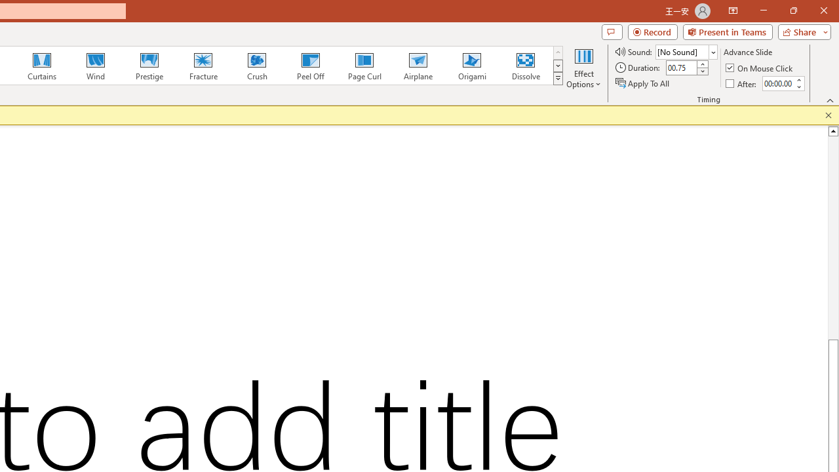 Image resolution: width=839 pixels, height=472 pixels. What do you see at coordinates (42, 66) in the screenshot?
I see `Curtains` at bounding box center [42, 66].